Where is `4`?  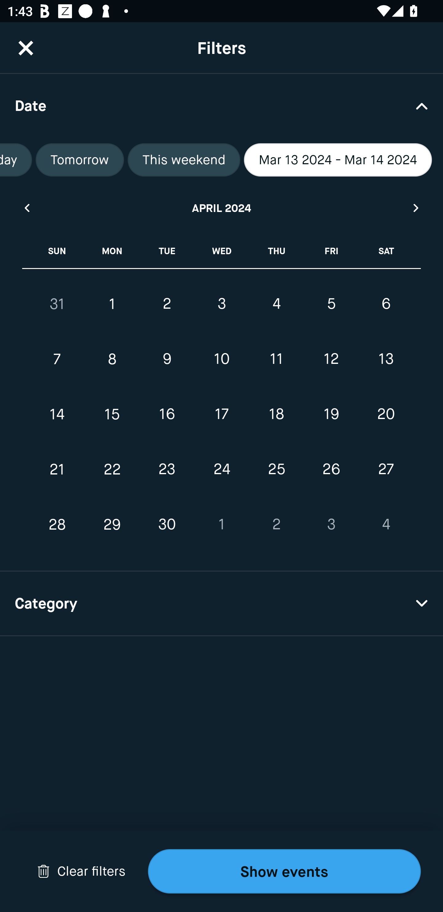
4 is located at coordinates (276, 303).